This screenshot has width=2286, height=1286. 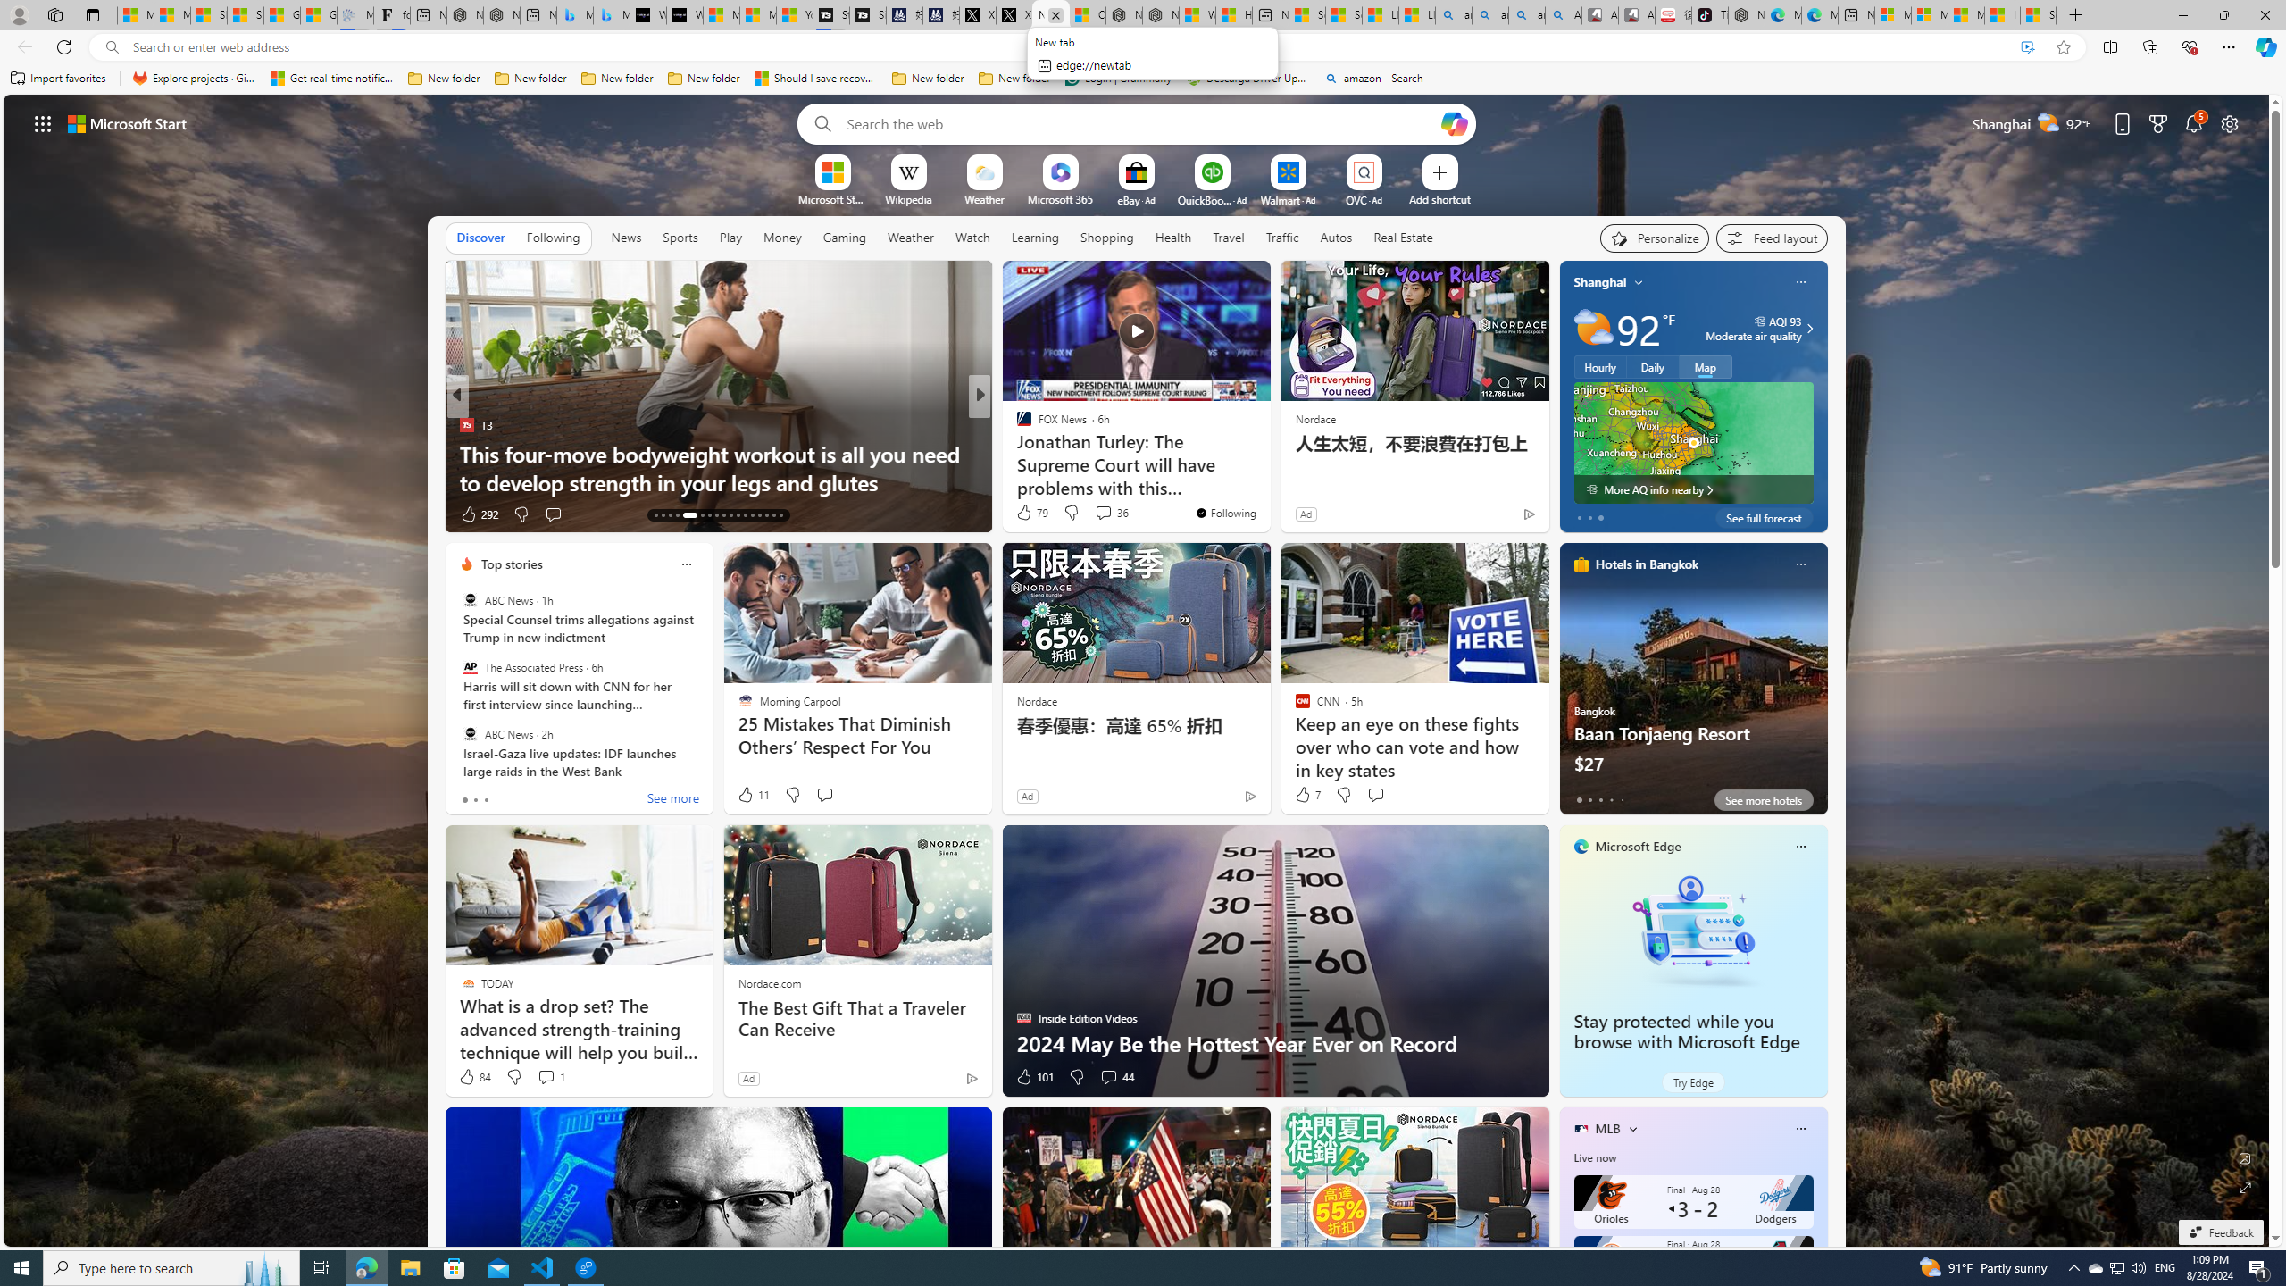 I want to click on amazon - Search, so click(x=1489, y=15).